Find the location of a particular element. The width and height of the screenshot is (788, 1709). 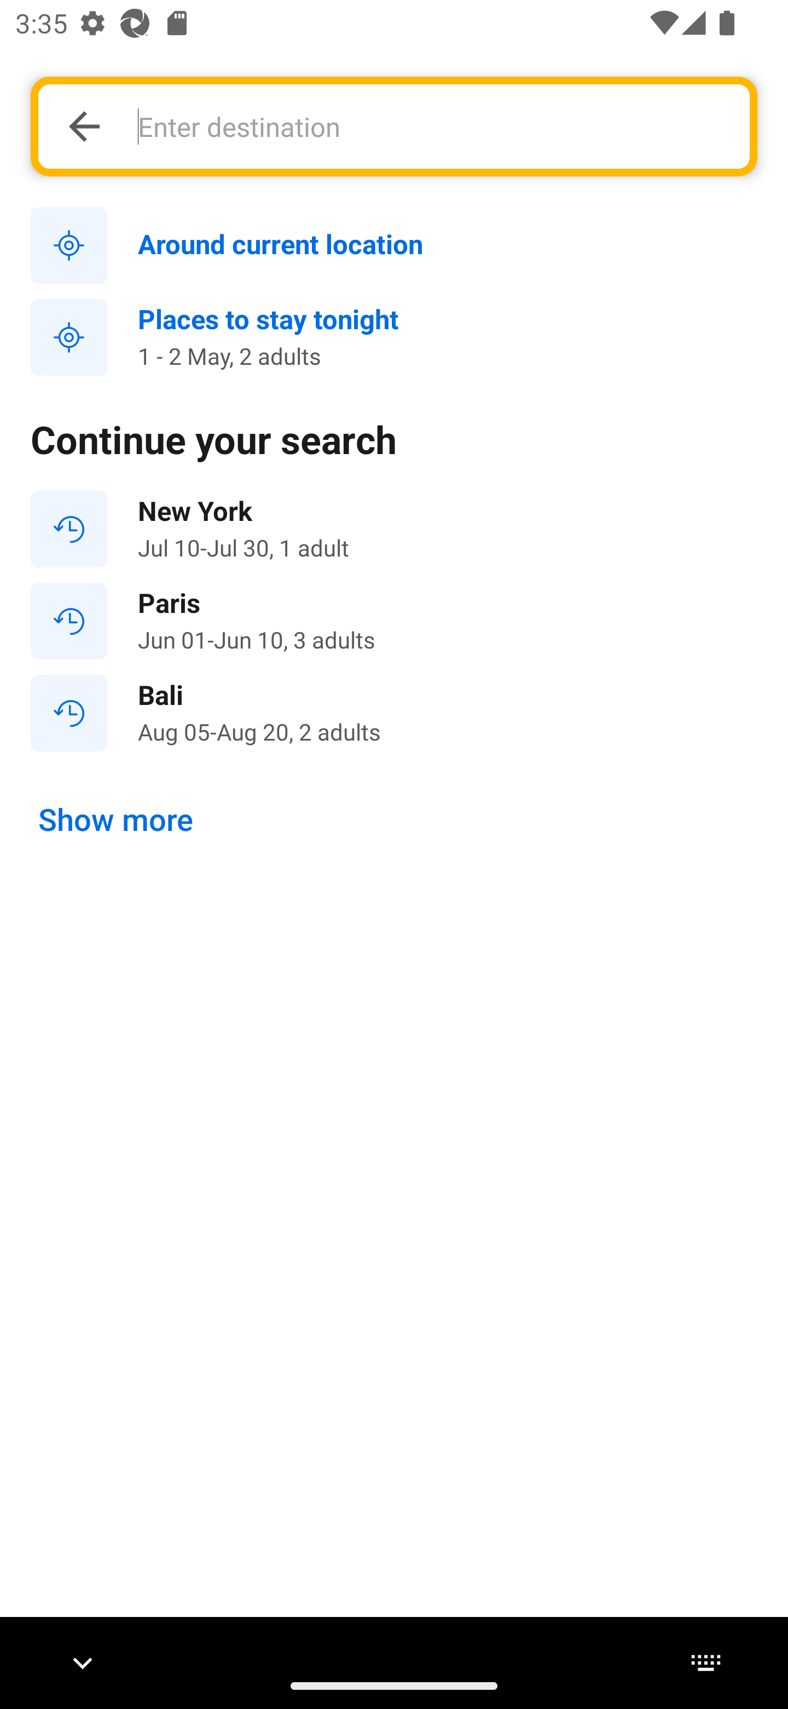

Around current location is located at coordinates (394, 246).